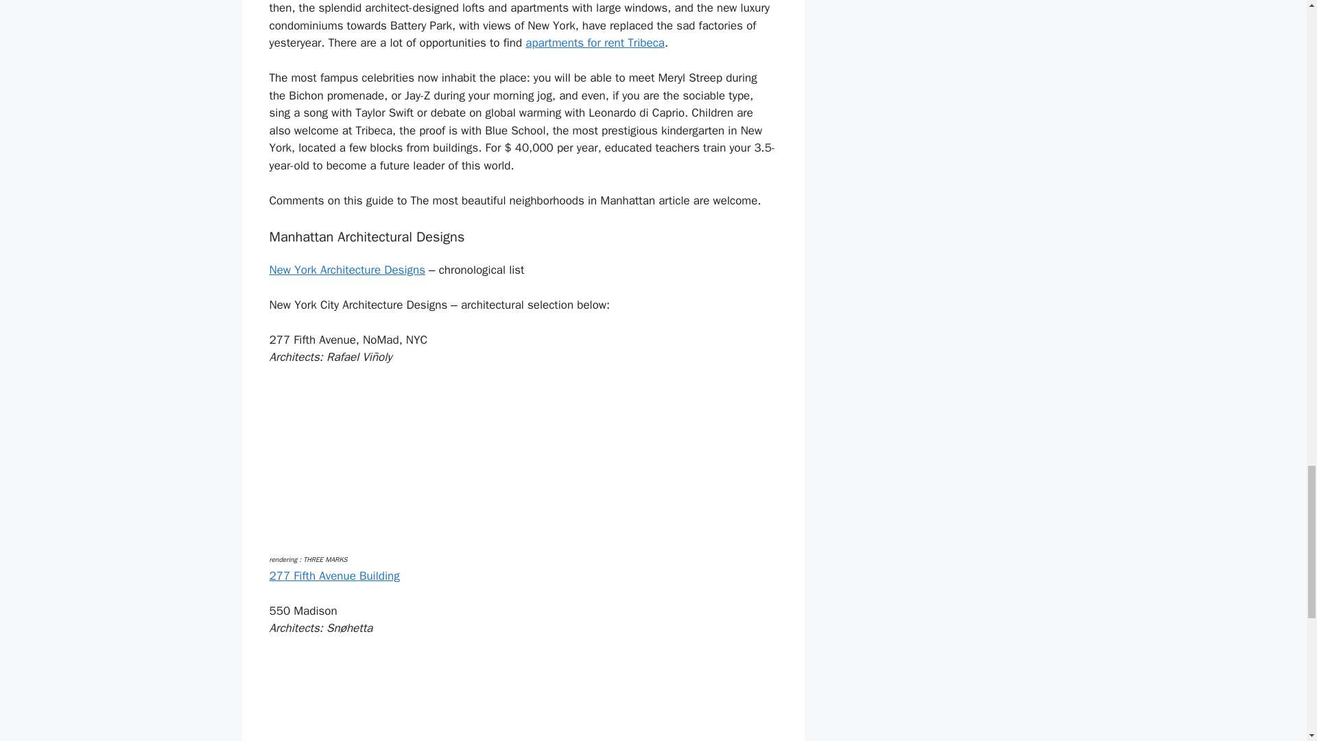 This screenshot has height=741, width=1317. I want to click on 277 Fifth Avenue Building, so click(333, 576).